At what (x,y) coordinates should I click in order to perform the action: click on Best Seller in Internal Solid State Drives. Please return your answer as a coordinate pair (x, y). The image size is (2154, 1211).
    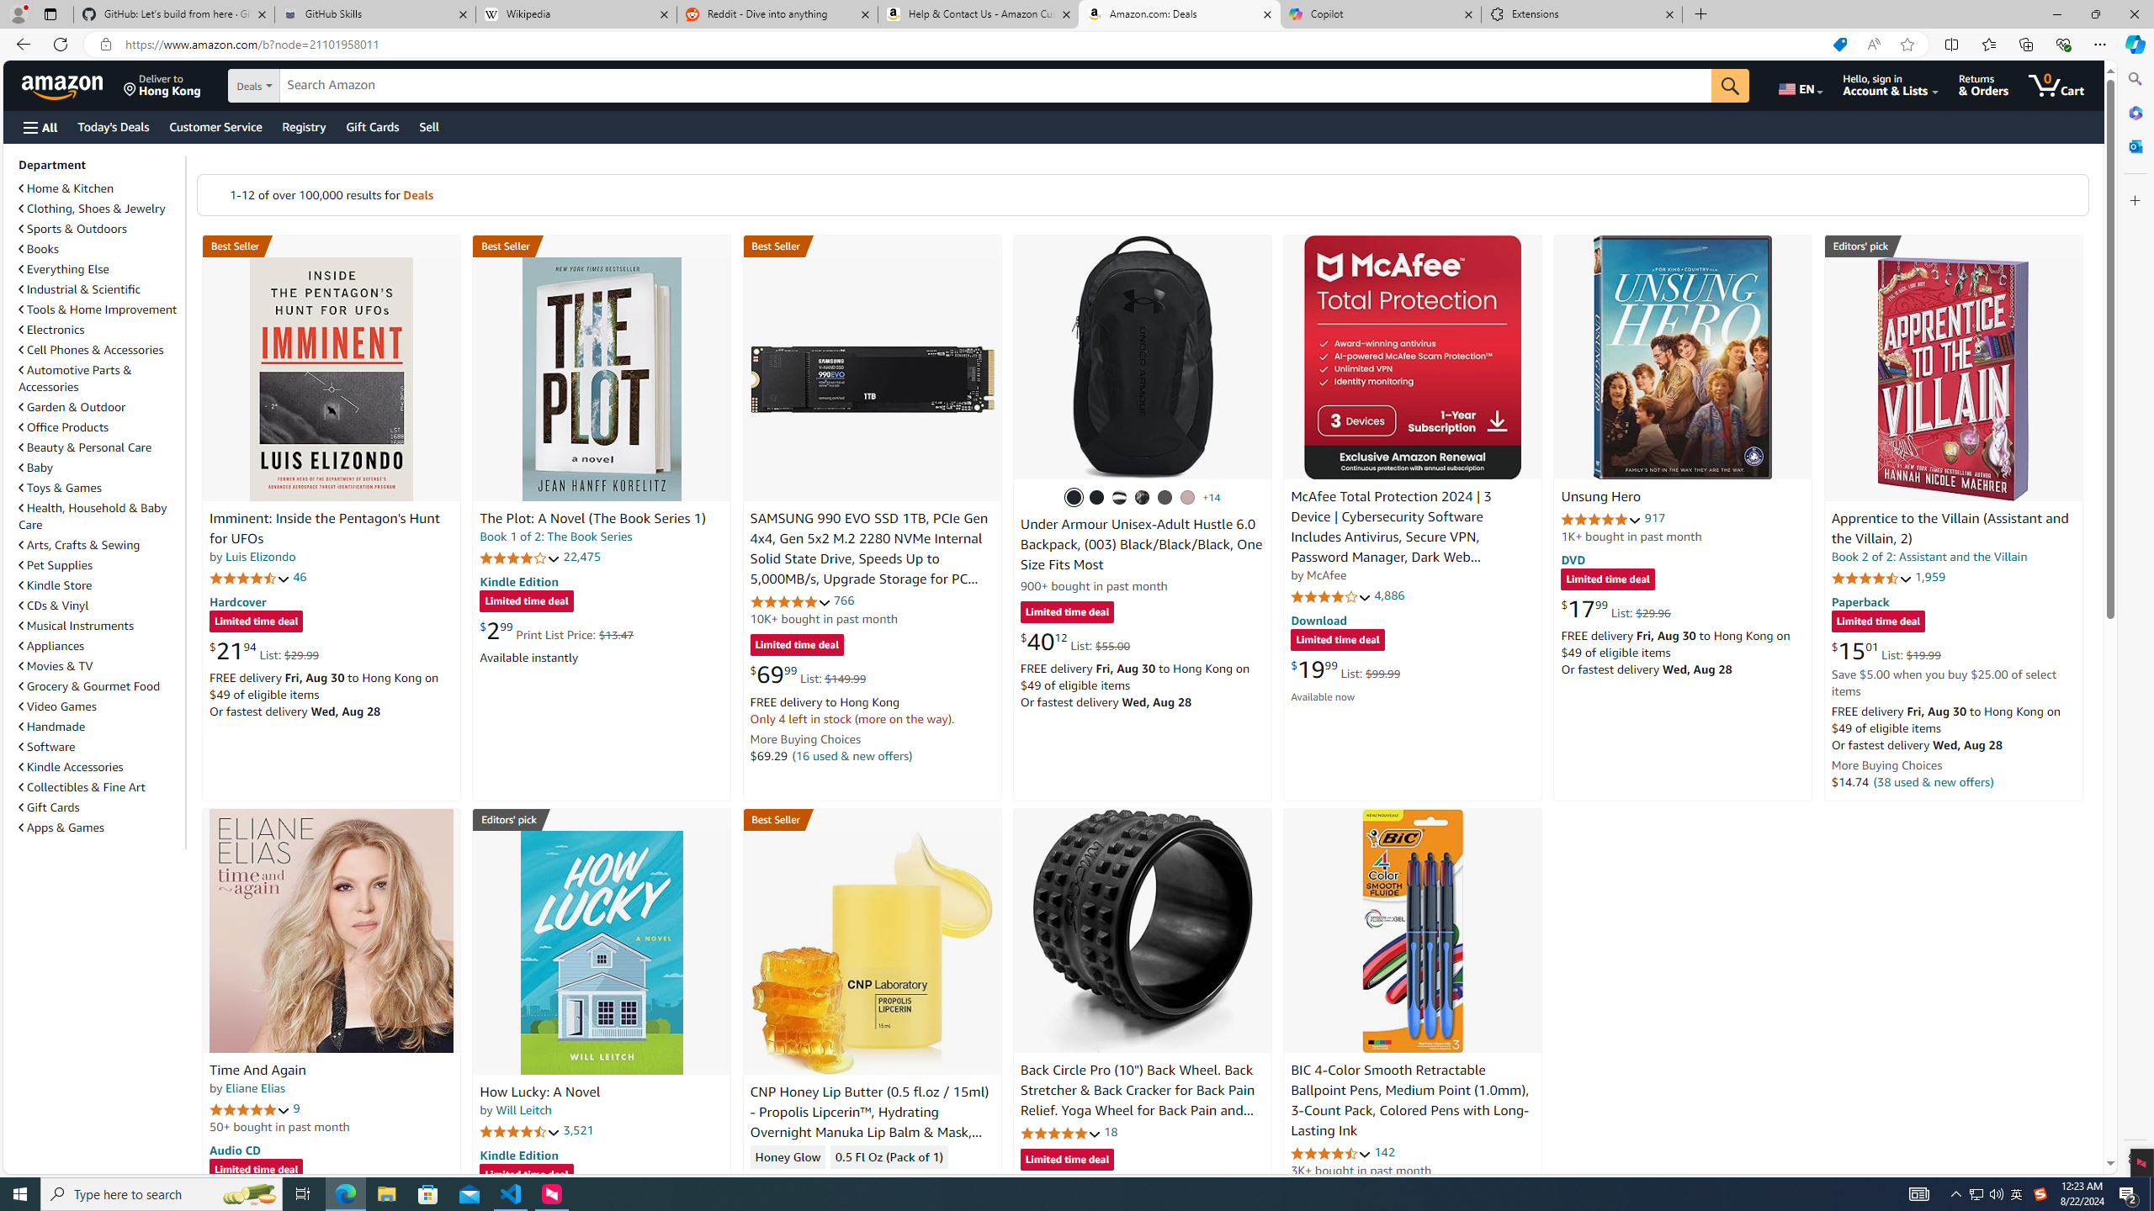
    Looking at the image, I should click on (872, 246).